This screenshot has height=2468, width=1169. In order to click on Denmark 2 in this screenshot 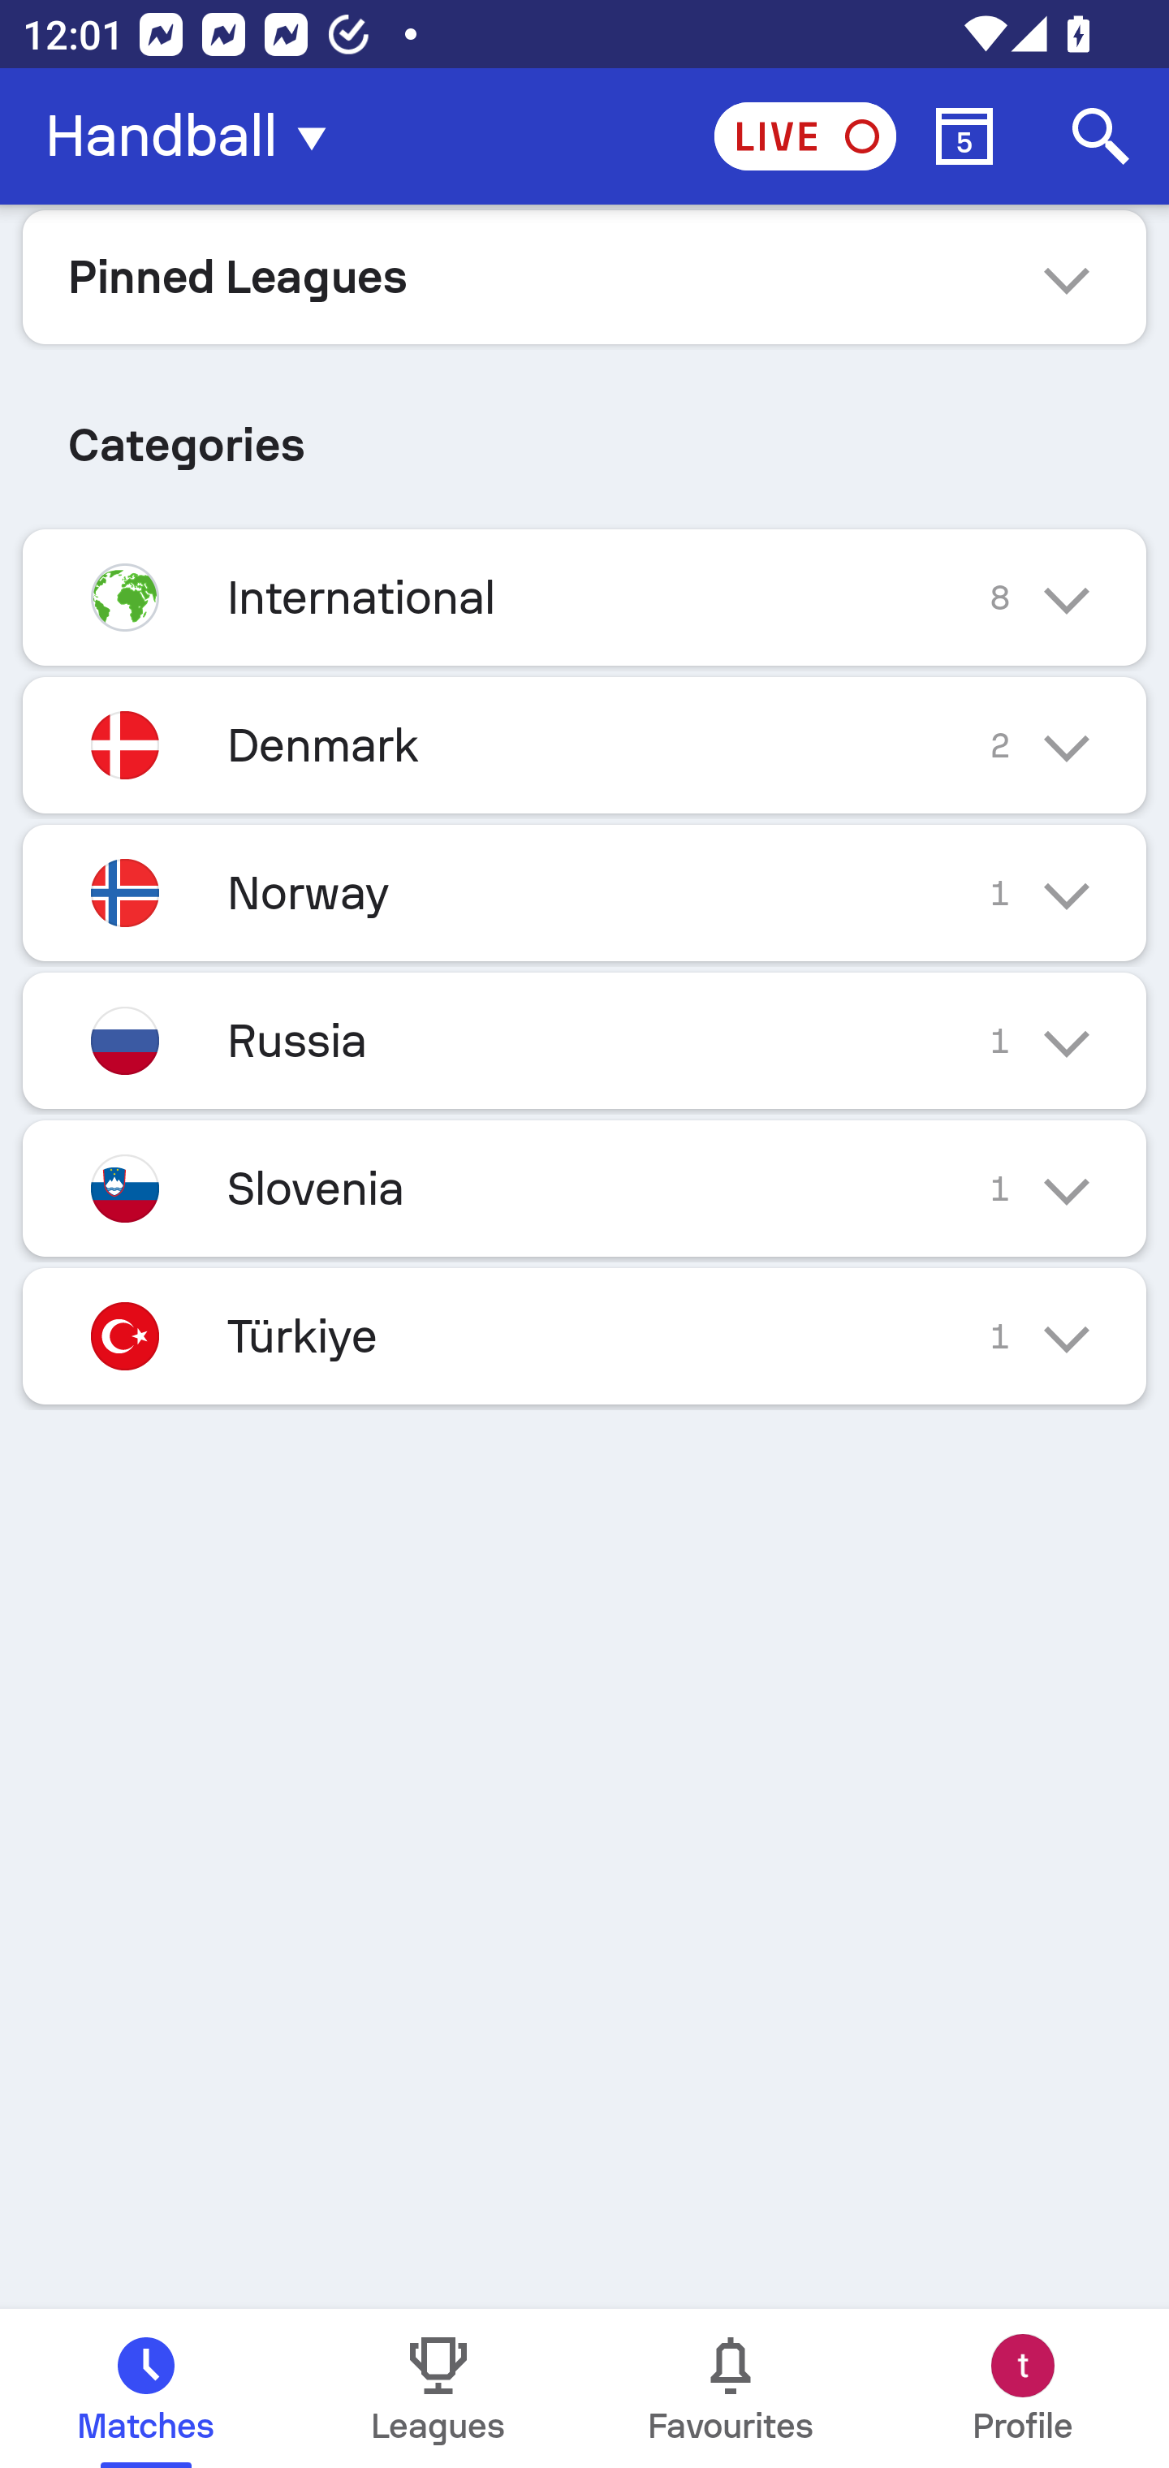, I will do `click(584, 745)`.